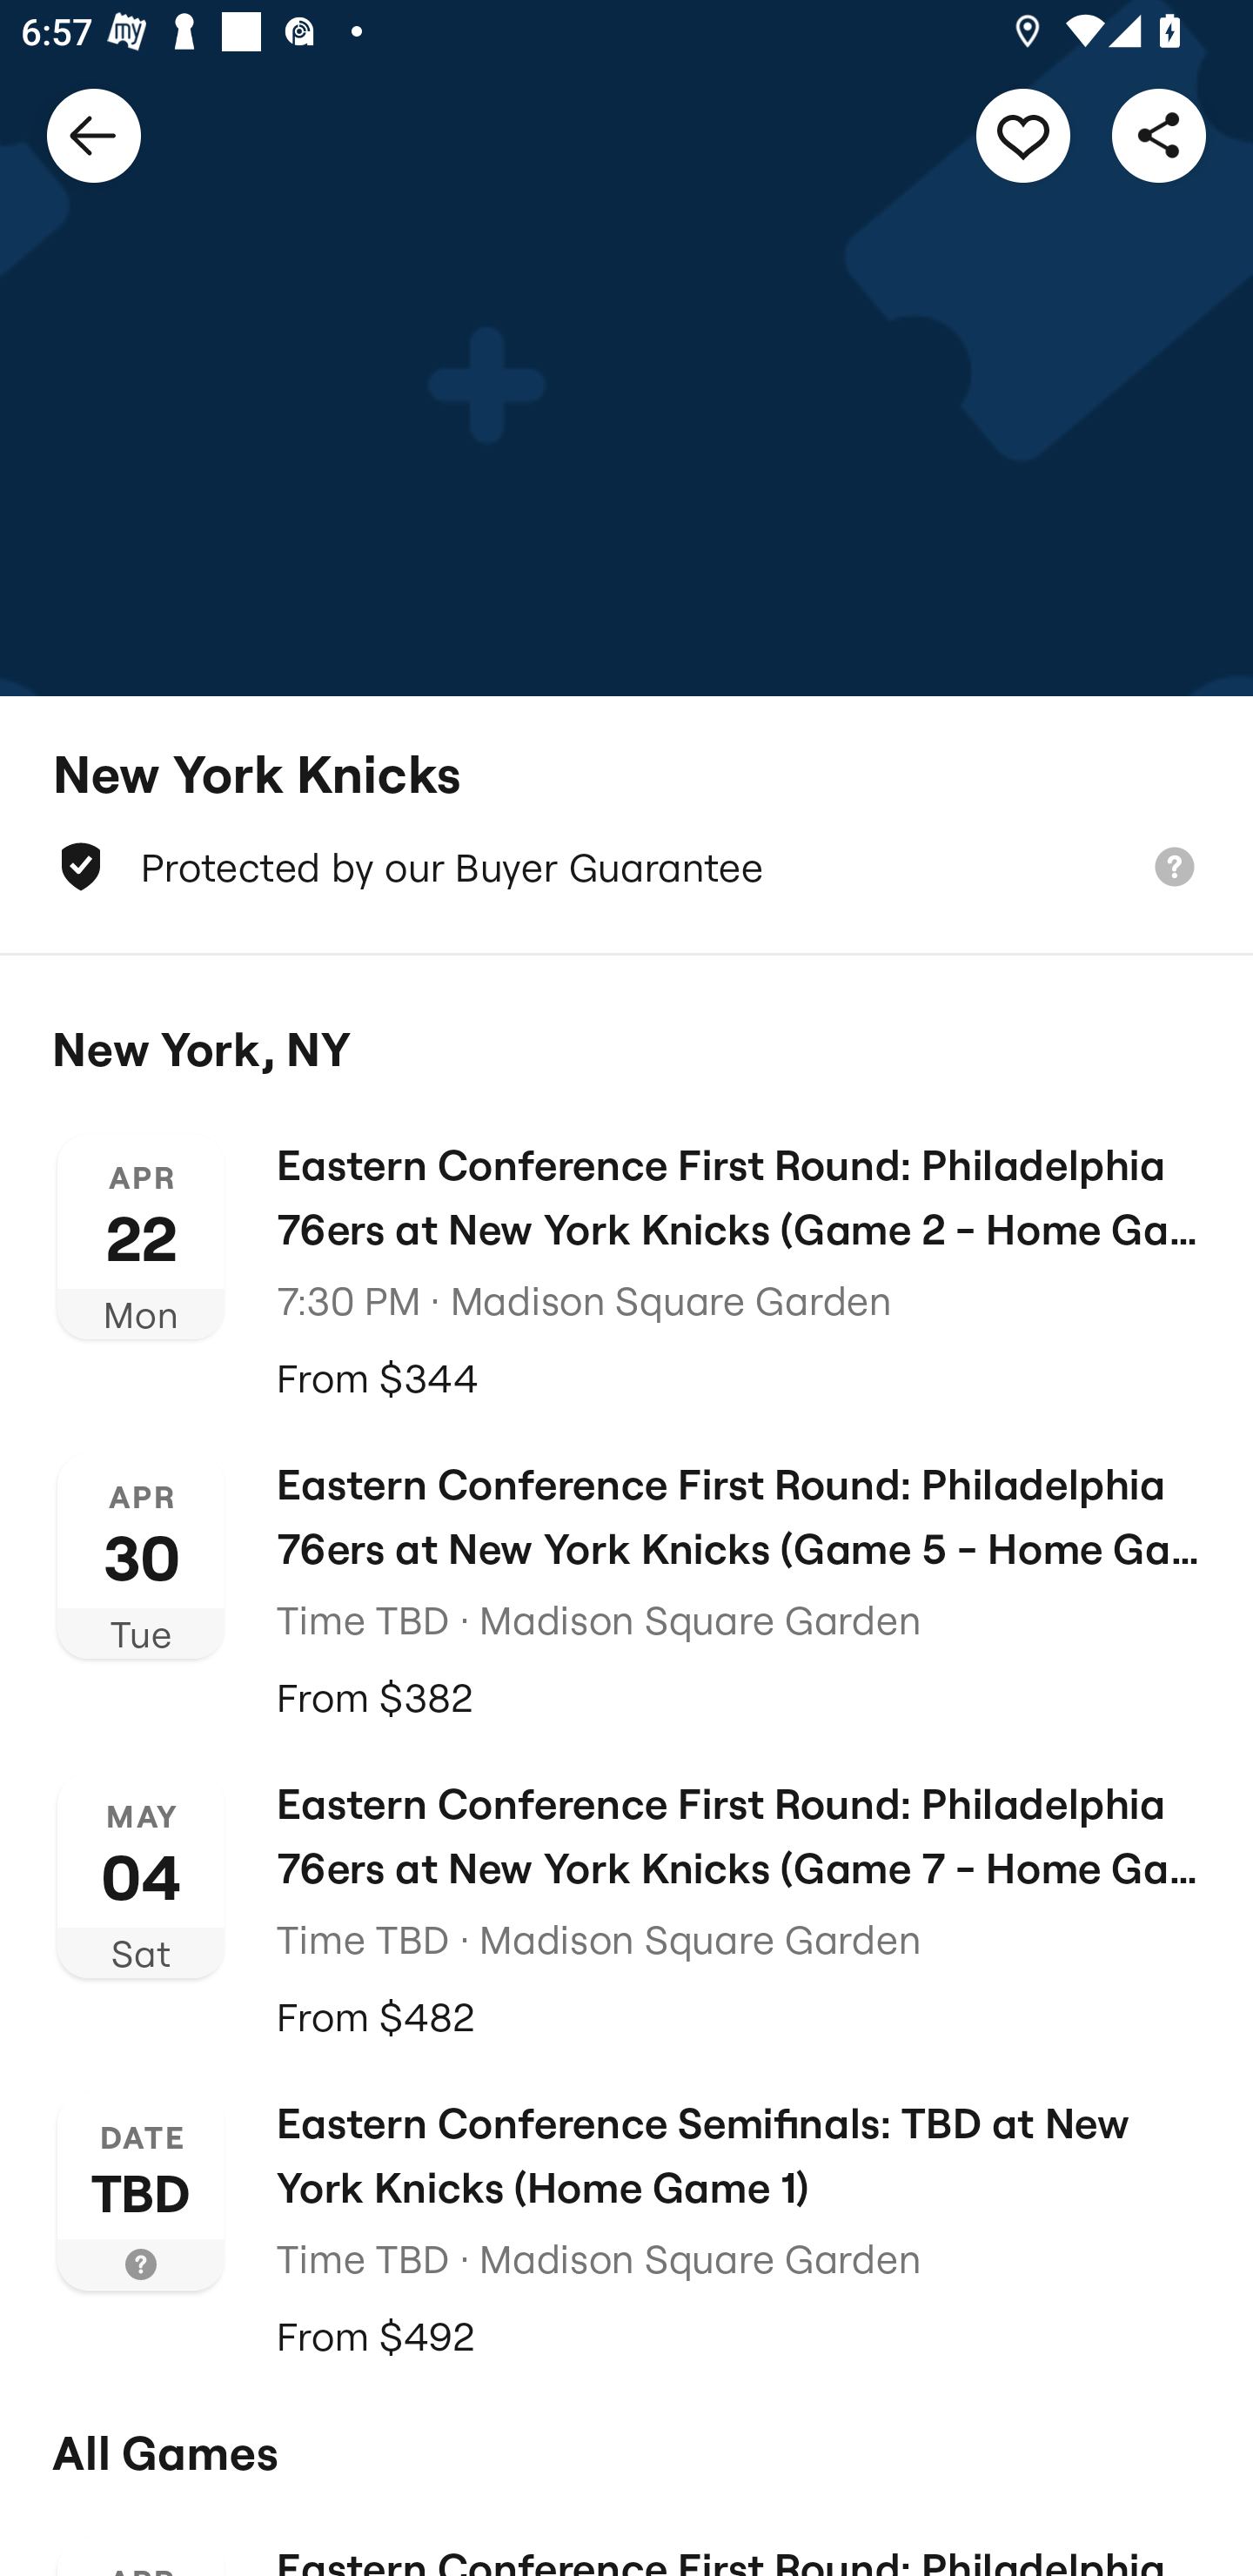  I want to click on Protected by our Buyer Guarantee Learn more, so click(626, 867).